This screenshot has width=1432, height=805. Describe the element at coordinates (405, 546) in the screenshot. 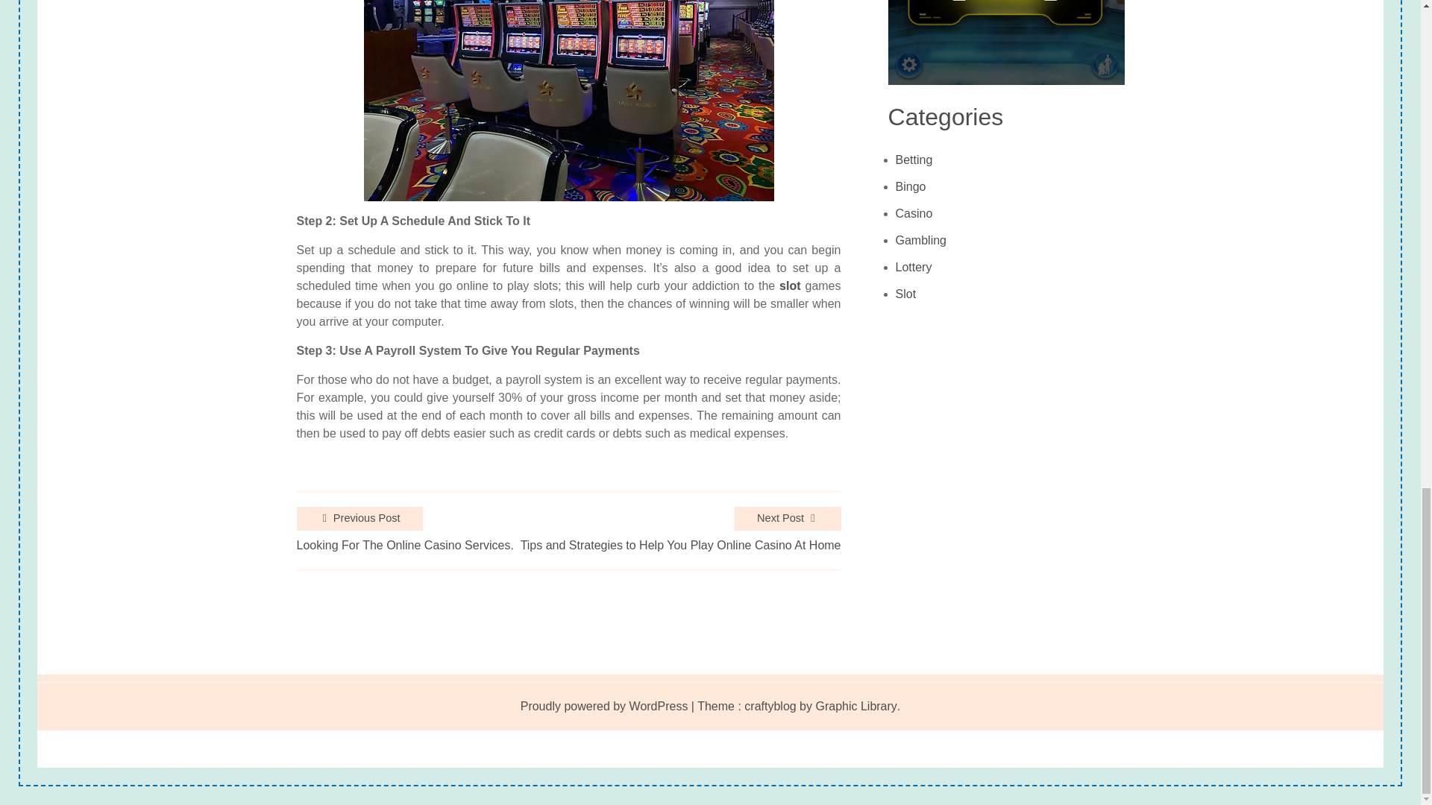

I see `Looking For The Online Casino Services.` at that location.